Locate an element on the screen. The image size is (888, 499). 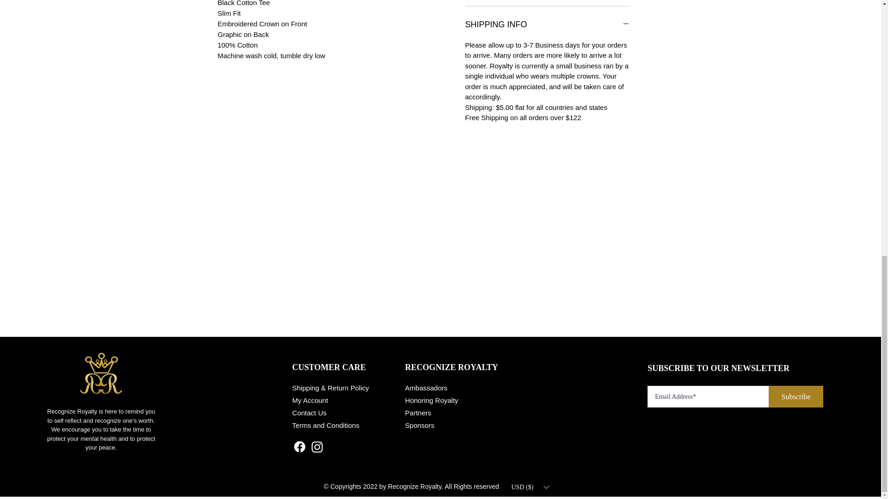
SHIPPING INFO is located at coordinates (548, 25).